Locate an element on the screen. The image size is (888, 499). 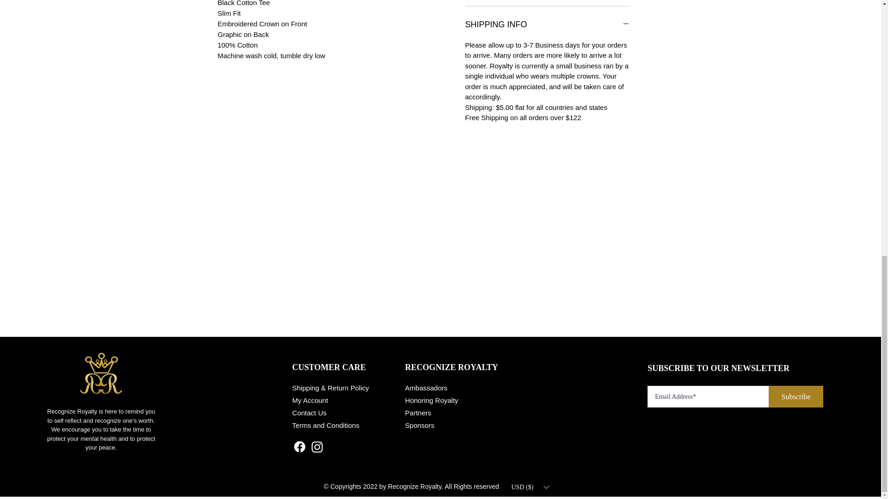
SHIPPING INFO is located at coordinates (548, 25).